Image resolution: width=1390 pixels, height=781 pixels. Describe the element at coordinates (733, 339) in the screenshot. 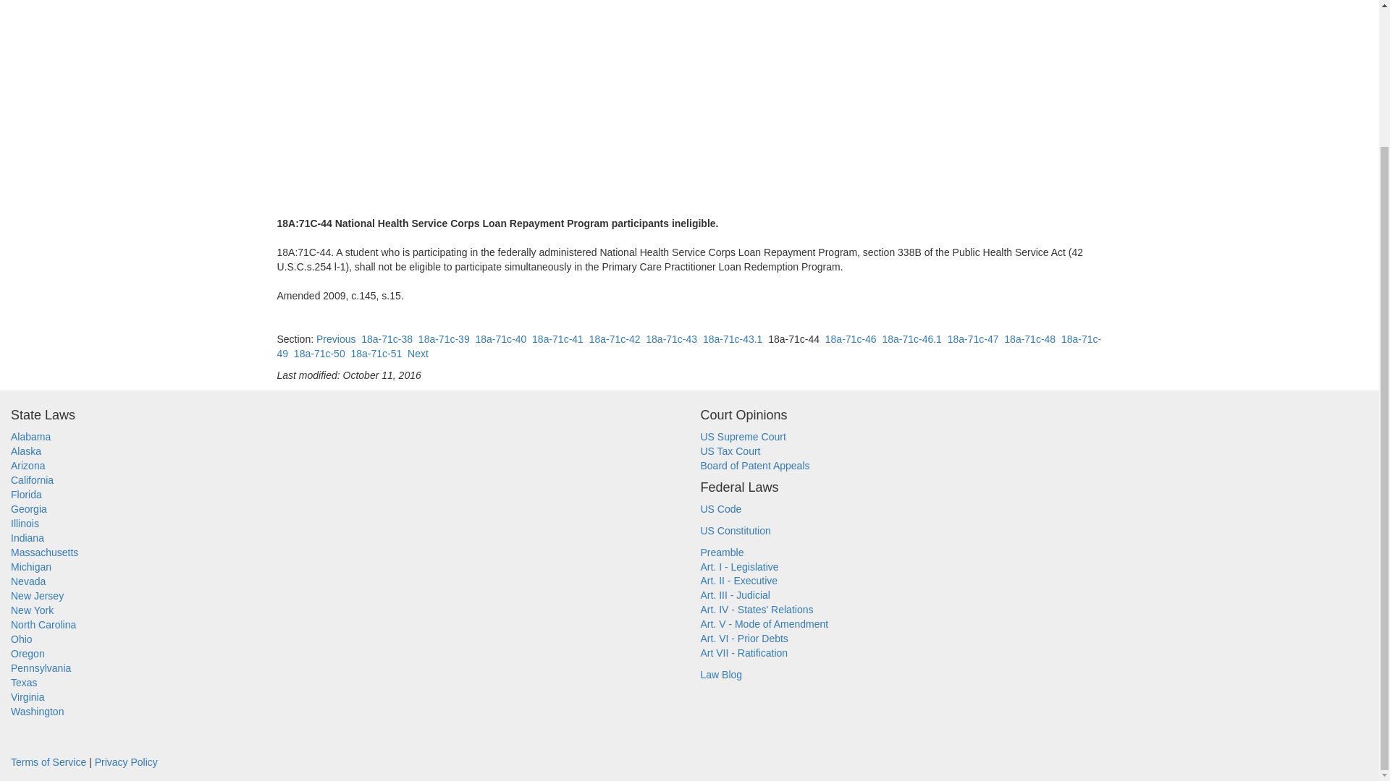

I see `18a-71c-43.1` at that location.